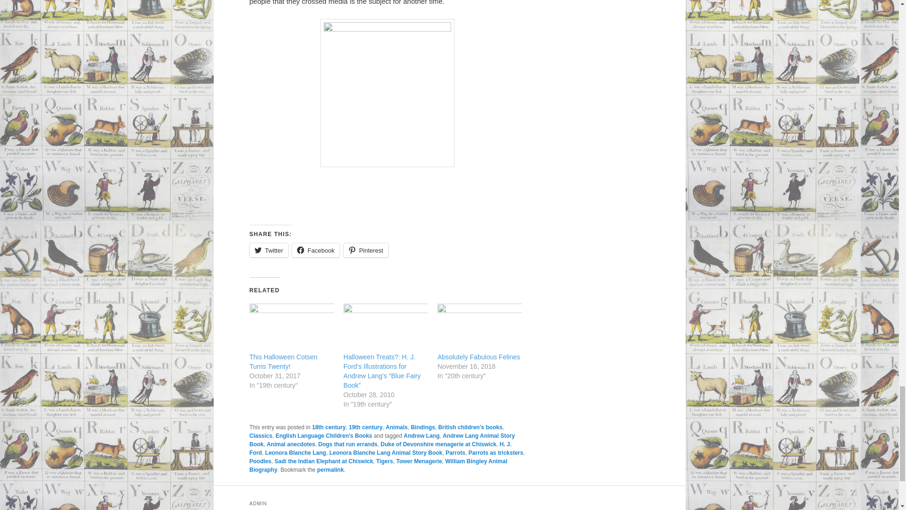 The height and width of the screenshot is (510, 906). What do you see at coordinates (455, 452) in the screenshot?
I see `Parrots` at bounding box center [455, 452].